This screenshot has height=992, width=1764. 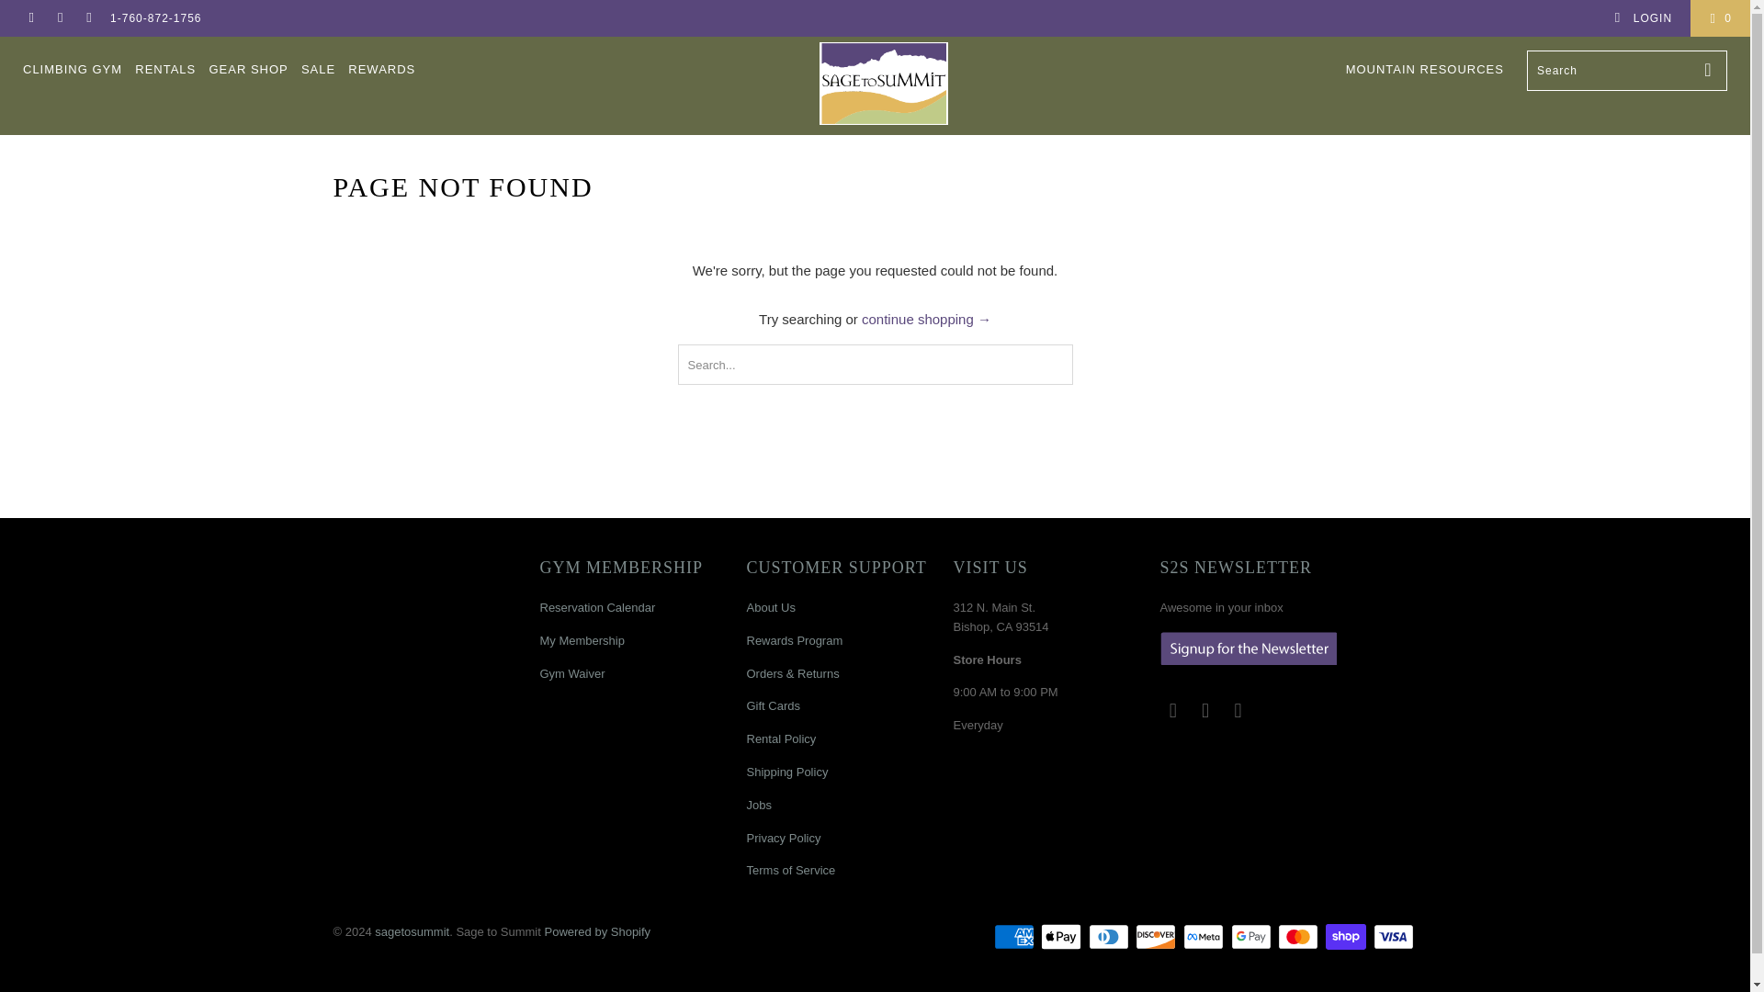 What do you see at coordinates (1110, 937) in the screenshot?
I see `Diners Club` at bounding box center [1110, 937].